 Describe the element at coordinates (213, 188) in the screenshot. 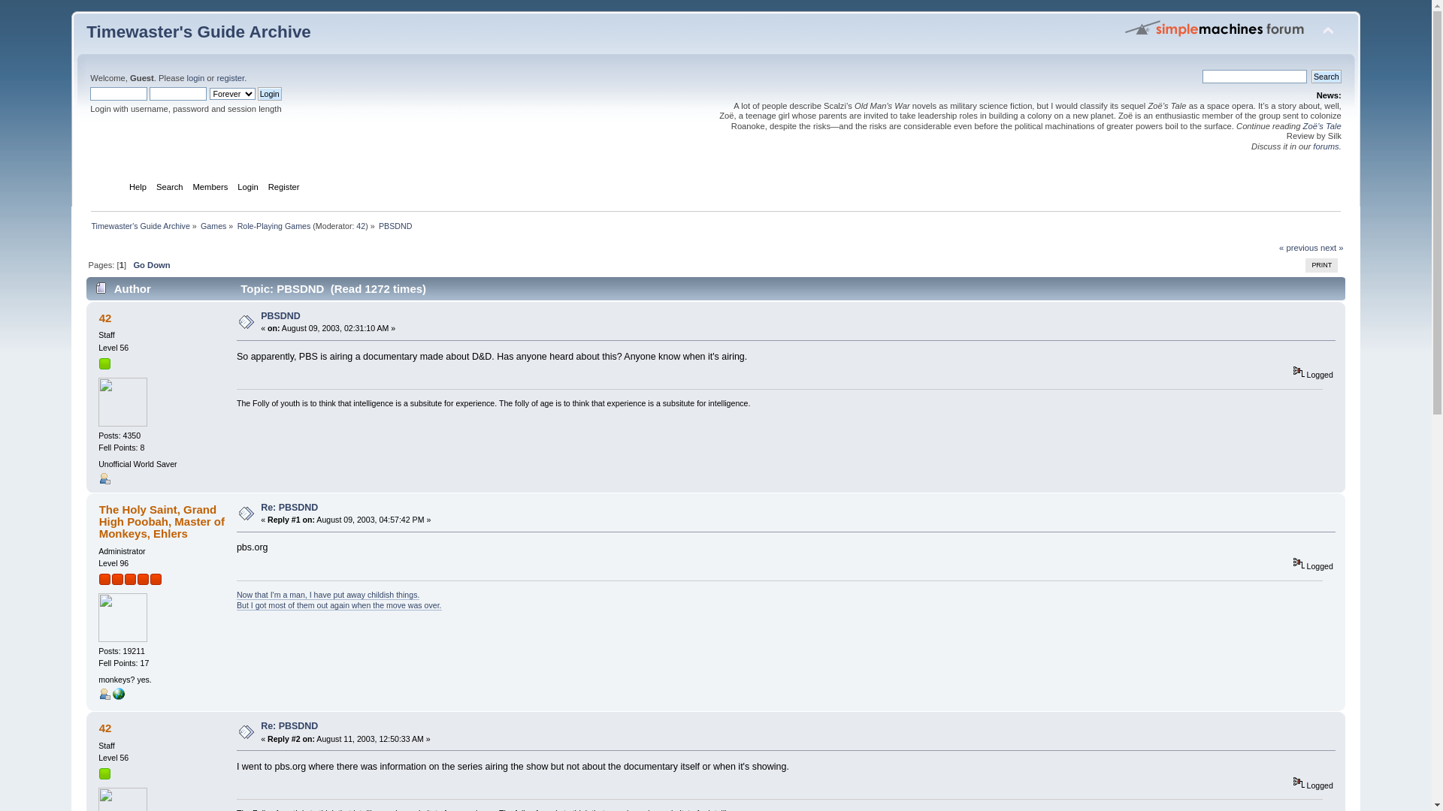

I see `Members` at that location.